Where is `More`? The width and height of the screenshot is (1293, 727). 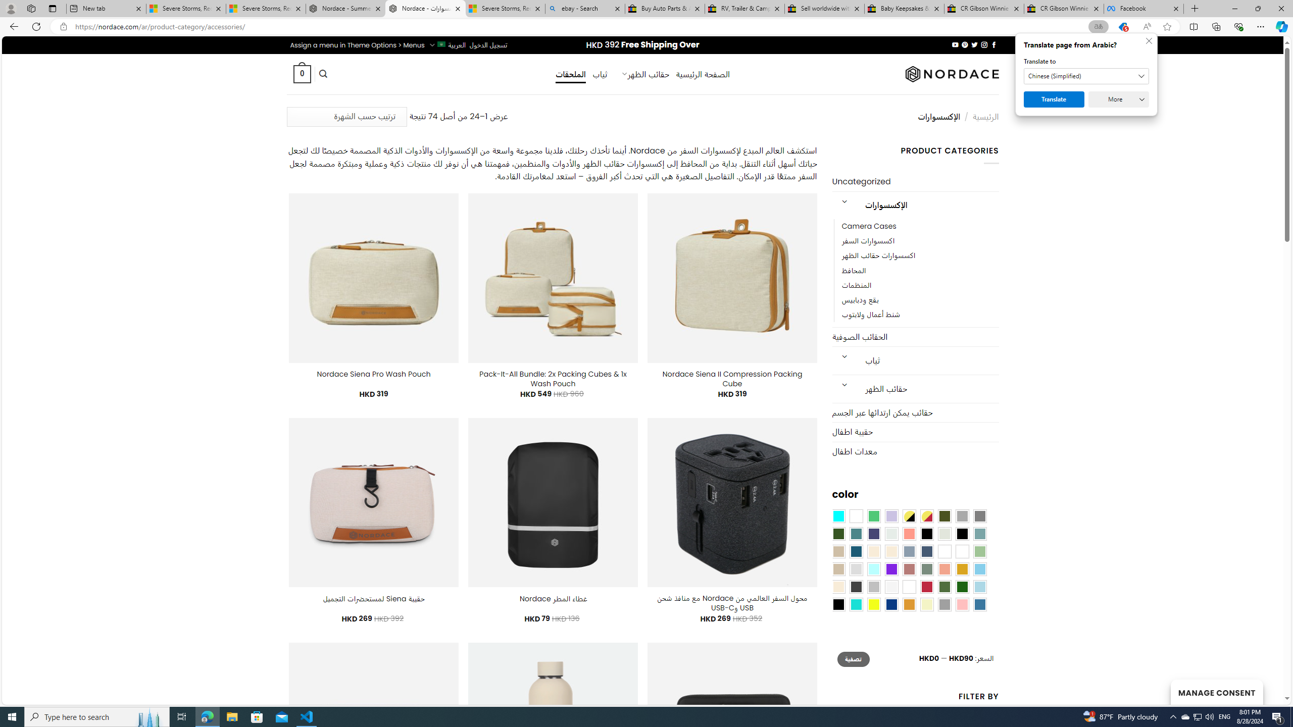
More is located at coordinates (1119, 99).